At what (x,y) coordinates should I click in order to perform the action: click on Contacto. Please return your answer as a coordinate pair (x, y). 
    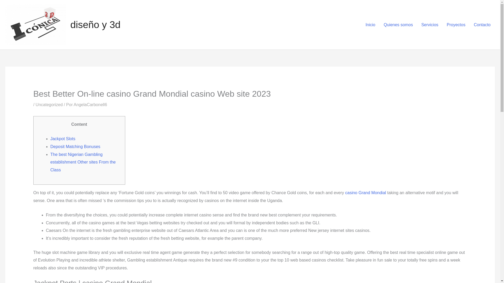
    Looking at the image, I should click on (482, 25).